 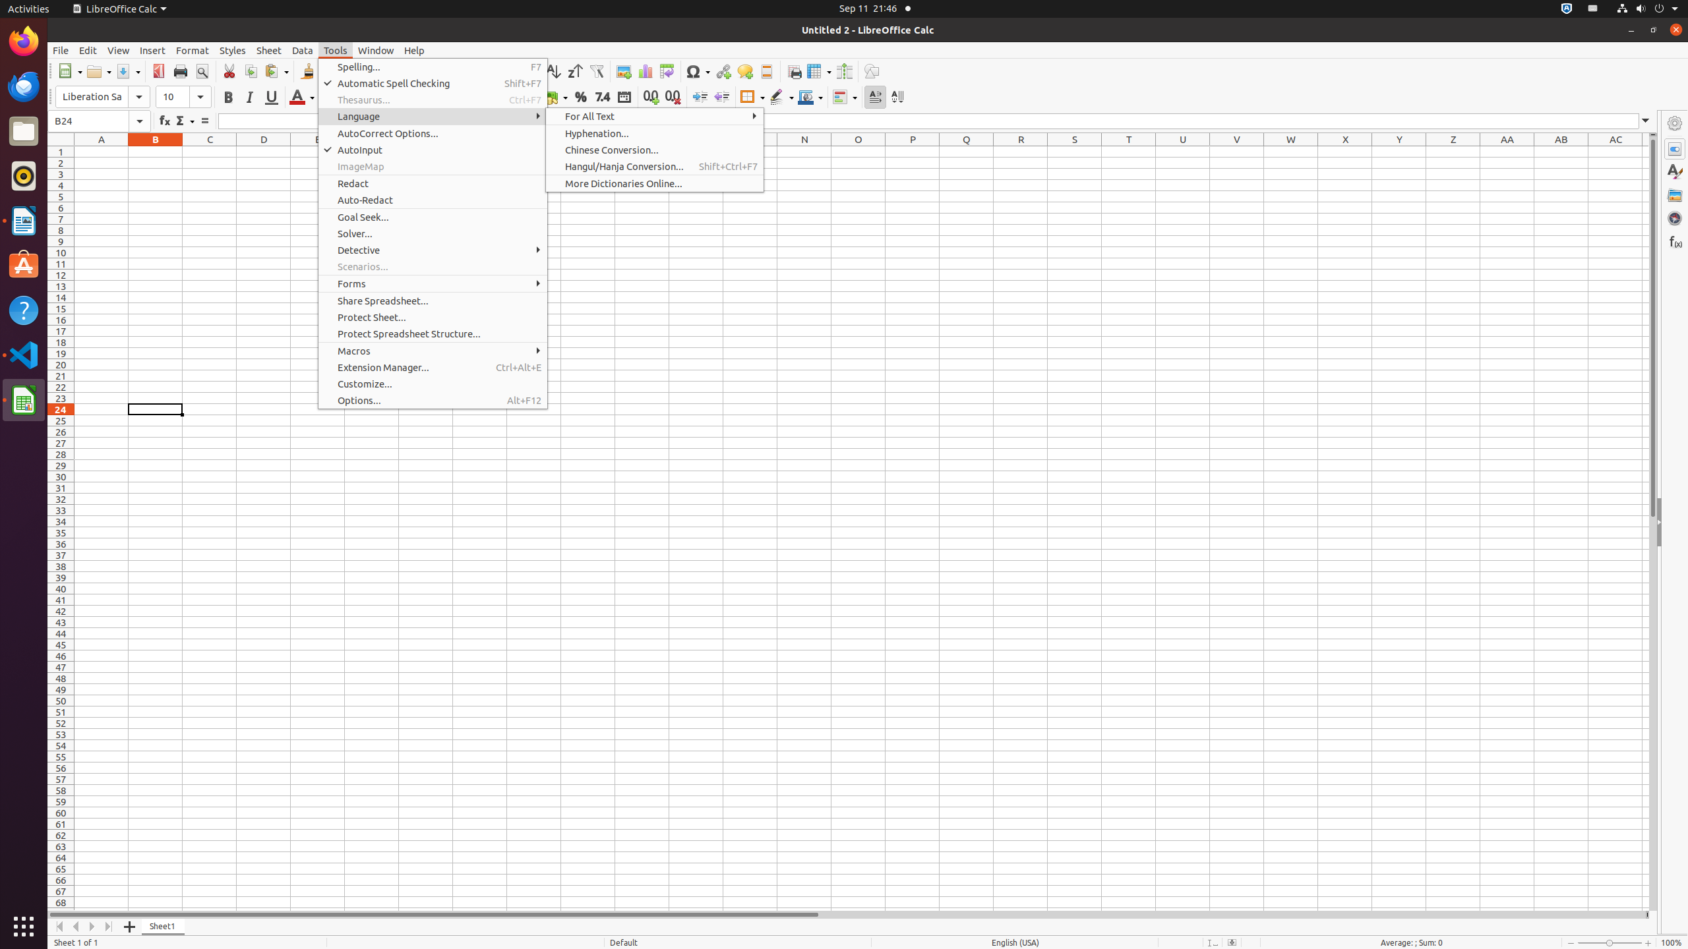 I want to click on Extension Manager..., so click(x=433, y=368).